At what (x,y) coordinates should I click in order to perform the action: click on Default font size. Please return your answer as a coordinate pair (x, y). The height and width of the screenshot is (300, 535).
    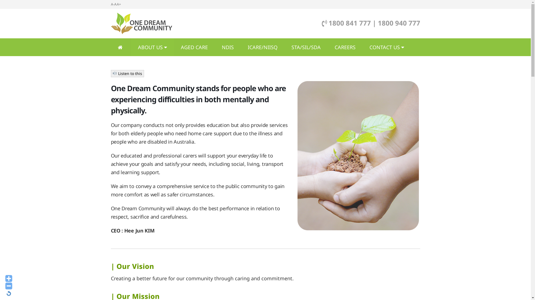
    Looking at the image, I should click on (9, 293).